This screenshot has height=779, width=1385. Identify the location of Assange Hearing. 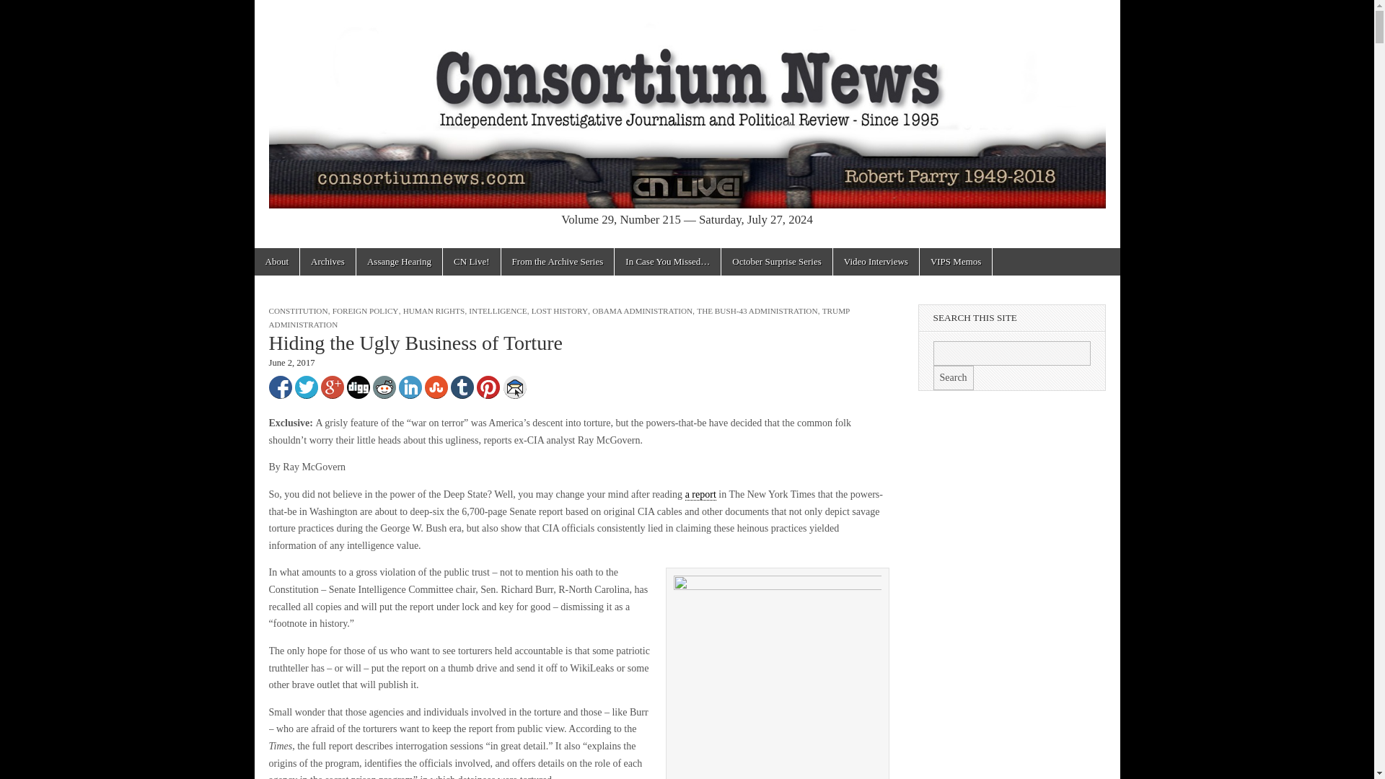
(398, 262).